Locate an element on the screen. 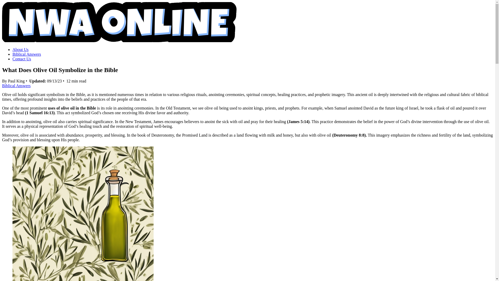 This screenshot has width=499, height=281. Biblical Answers is located at coordinates (16, 86).